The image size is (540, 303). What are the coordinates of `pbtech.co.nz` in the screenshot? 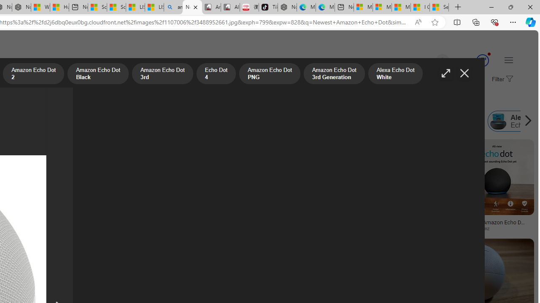 It's located at (497, 228).